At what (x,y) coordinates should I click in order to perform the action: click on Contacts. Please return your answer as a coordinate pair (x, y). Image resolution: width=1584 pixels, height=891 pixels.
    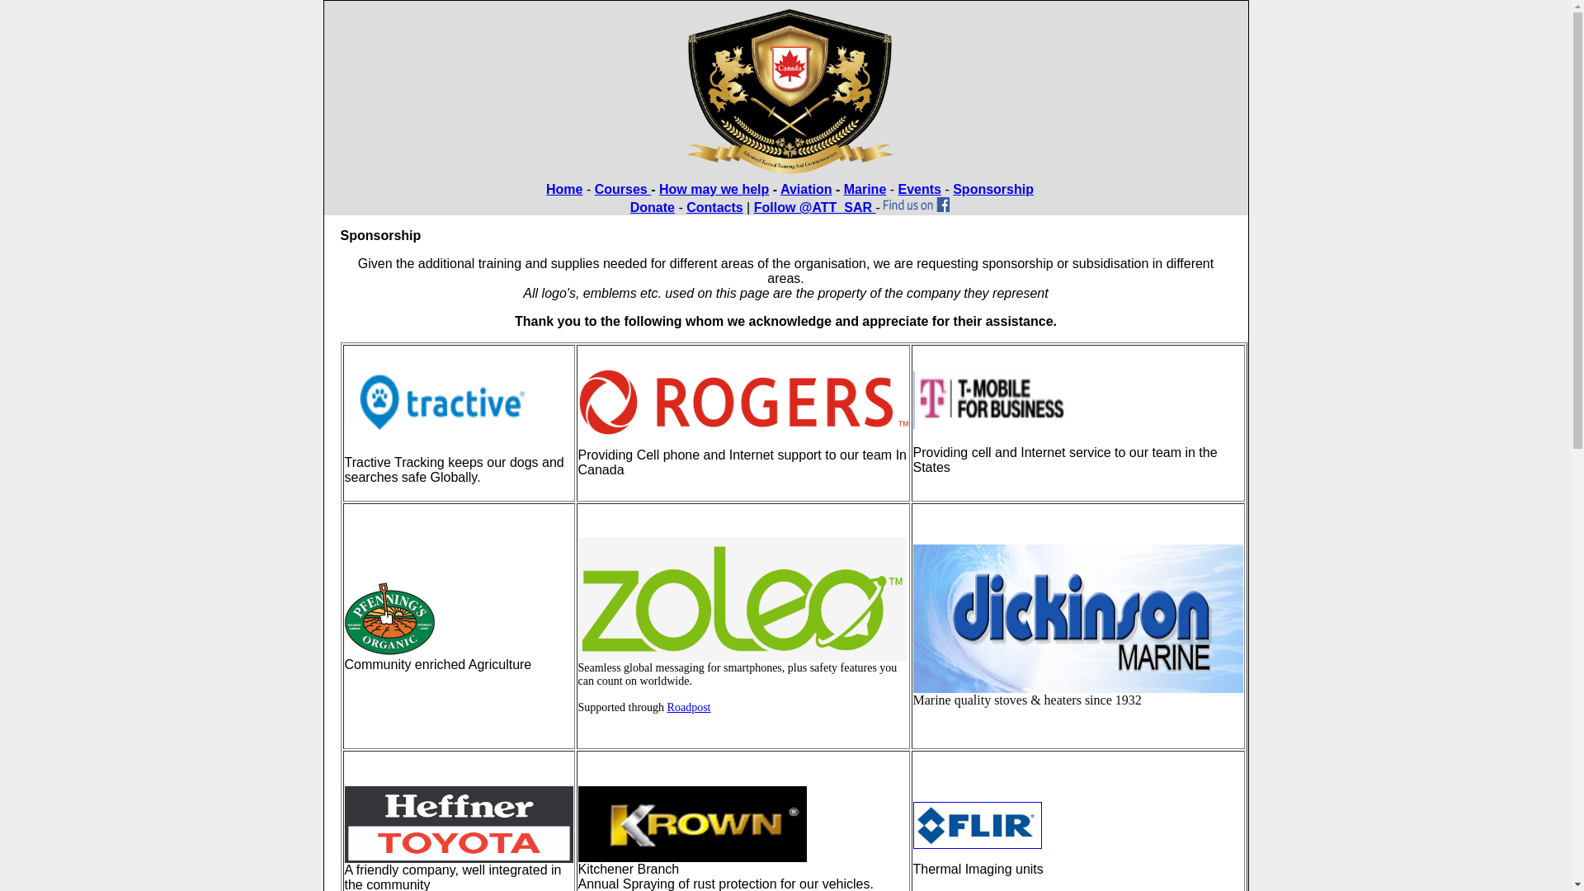
    Looking at the image, I should click on (714, 208).